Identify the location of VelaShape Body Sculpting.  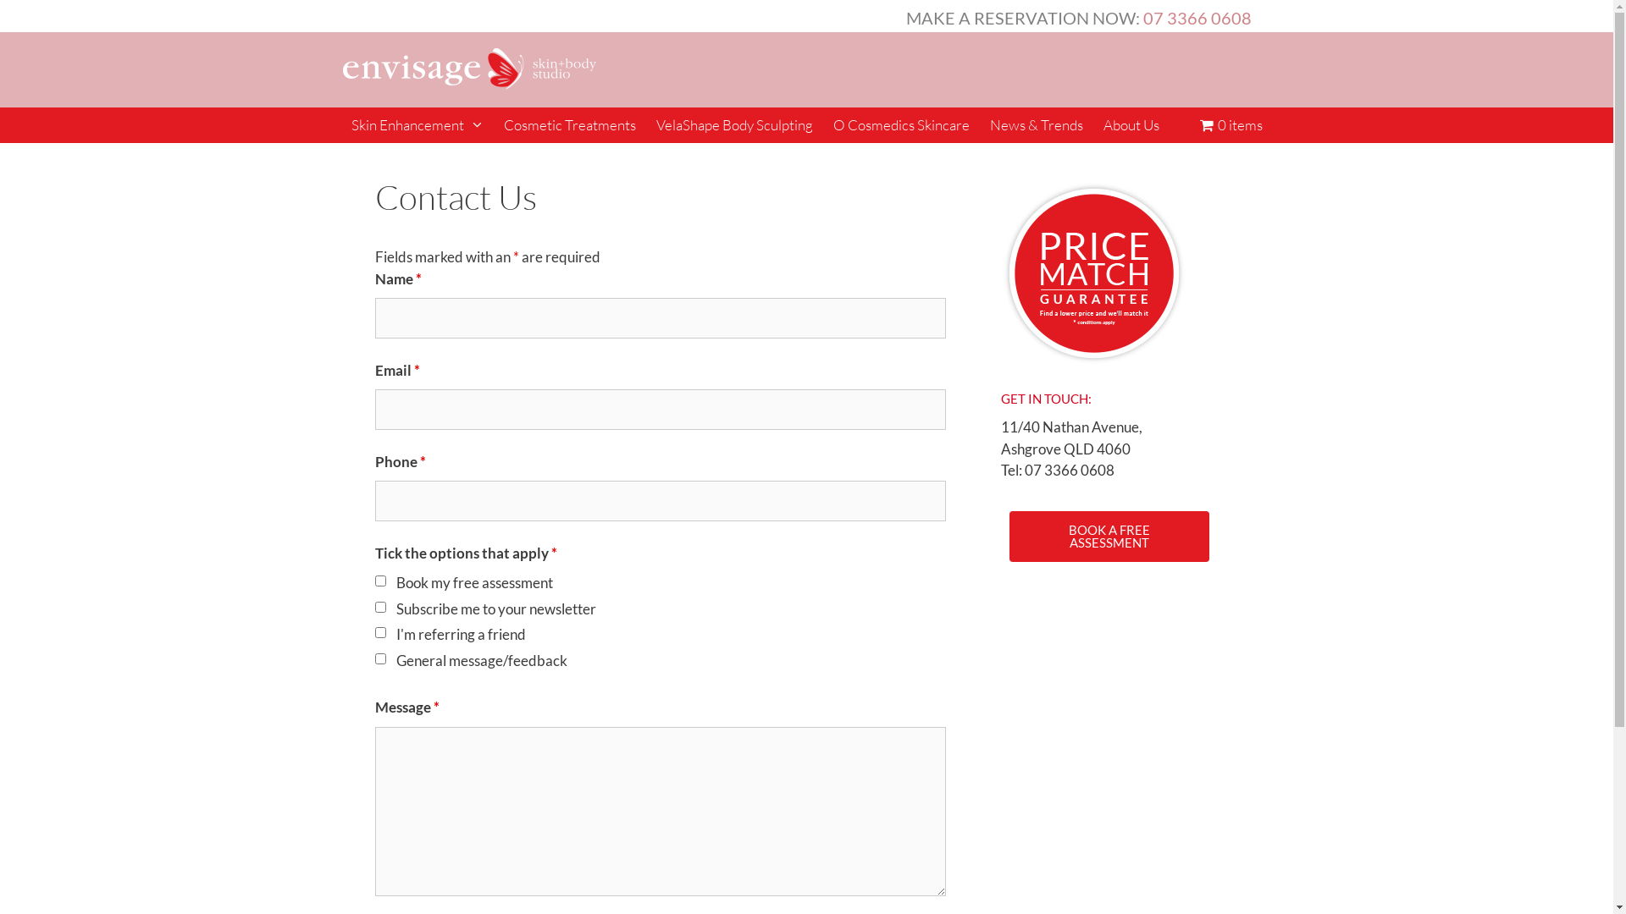
(735, 125).